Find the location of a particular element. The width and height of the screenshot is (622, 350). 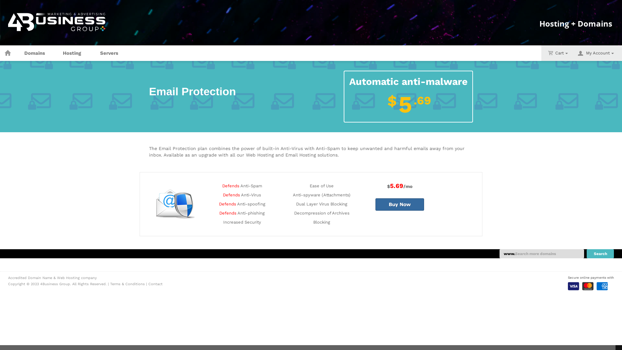

Add to cart is located at coordinates (400, 204).